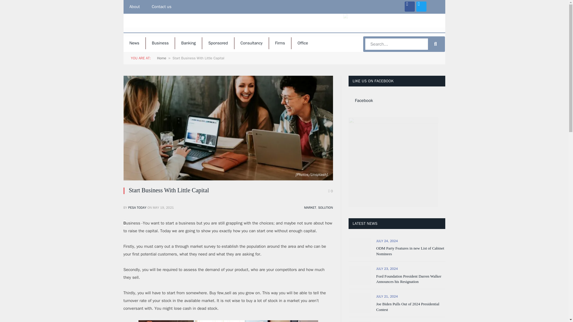 This screenshot has width=573, height=322. I want to click on Business, so click(160, 43).